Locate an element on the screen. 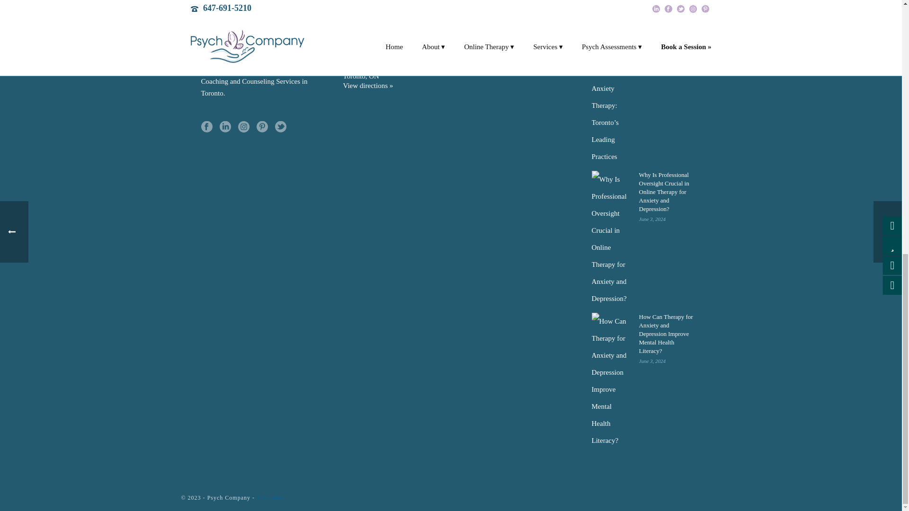 The height and width of the screenshot is (511, 909). Follow Us on pinterest is located at coordinates (262, 127).